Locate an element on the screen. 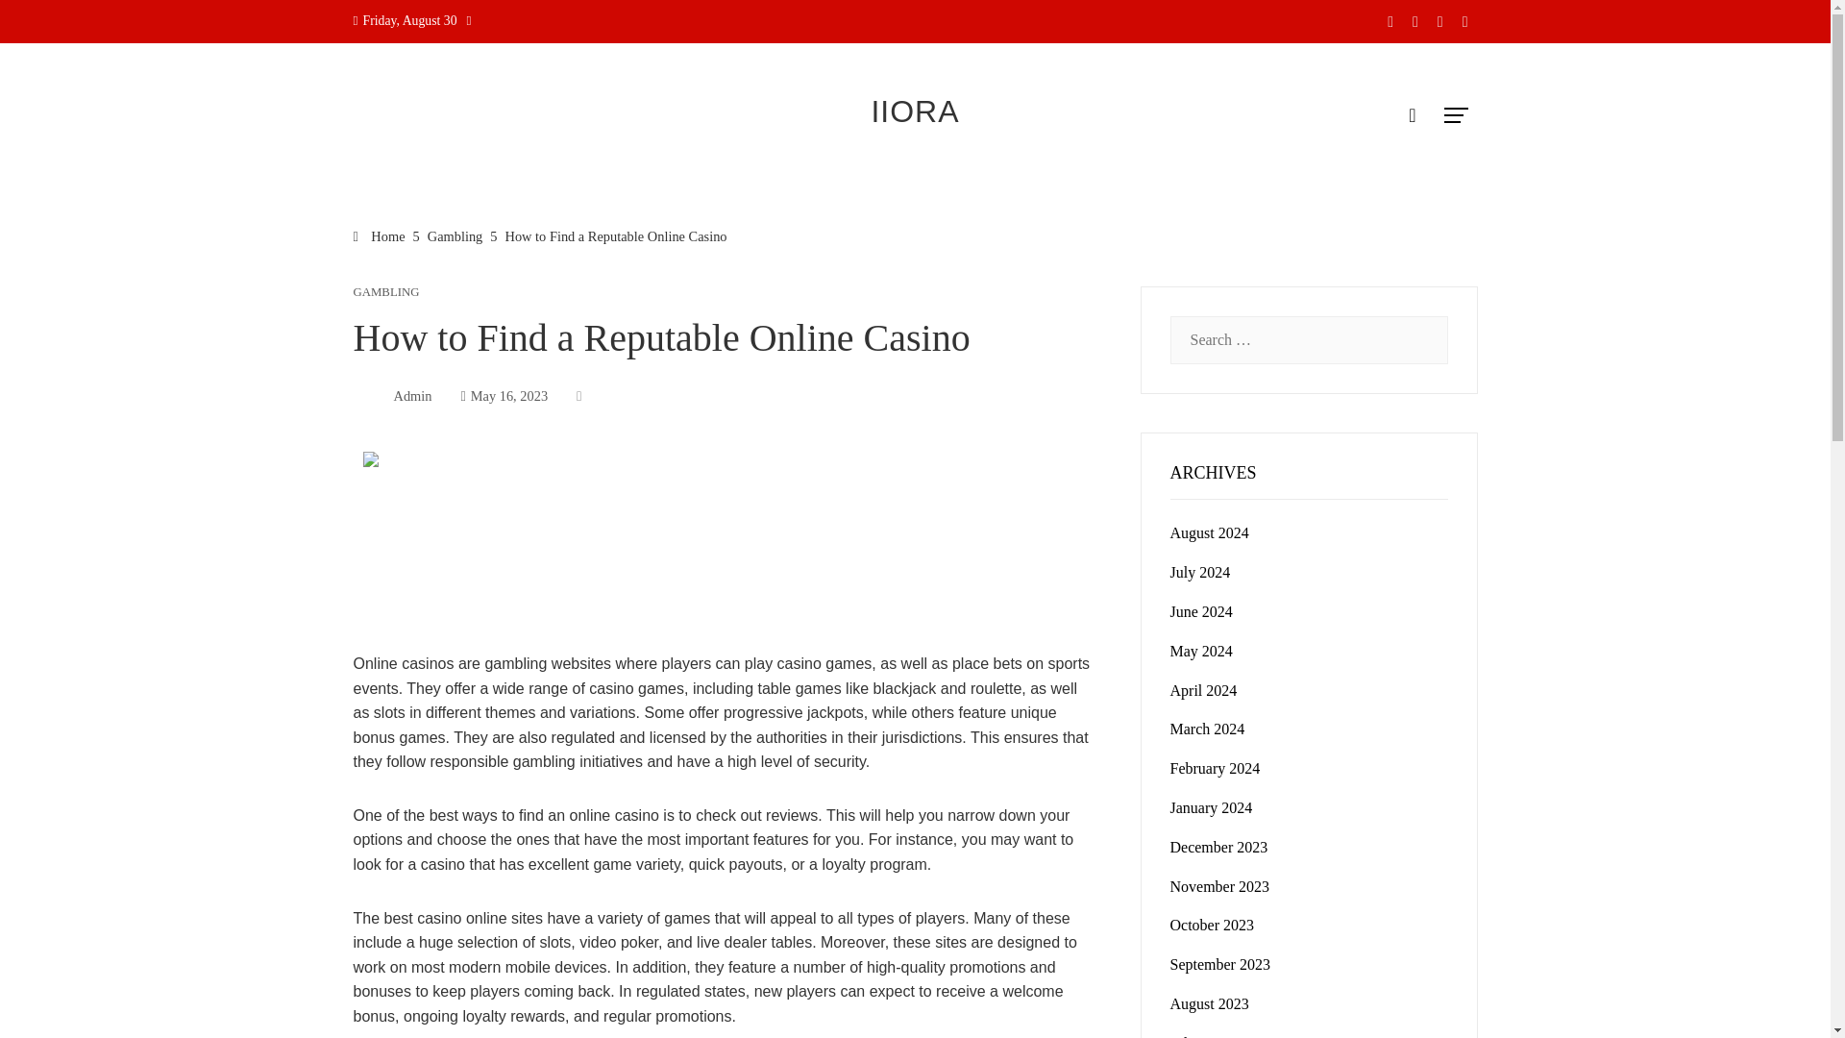 The height and width of the screenshot is (1038, 1845). December 2023 is located at coordinates (1218, 846).